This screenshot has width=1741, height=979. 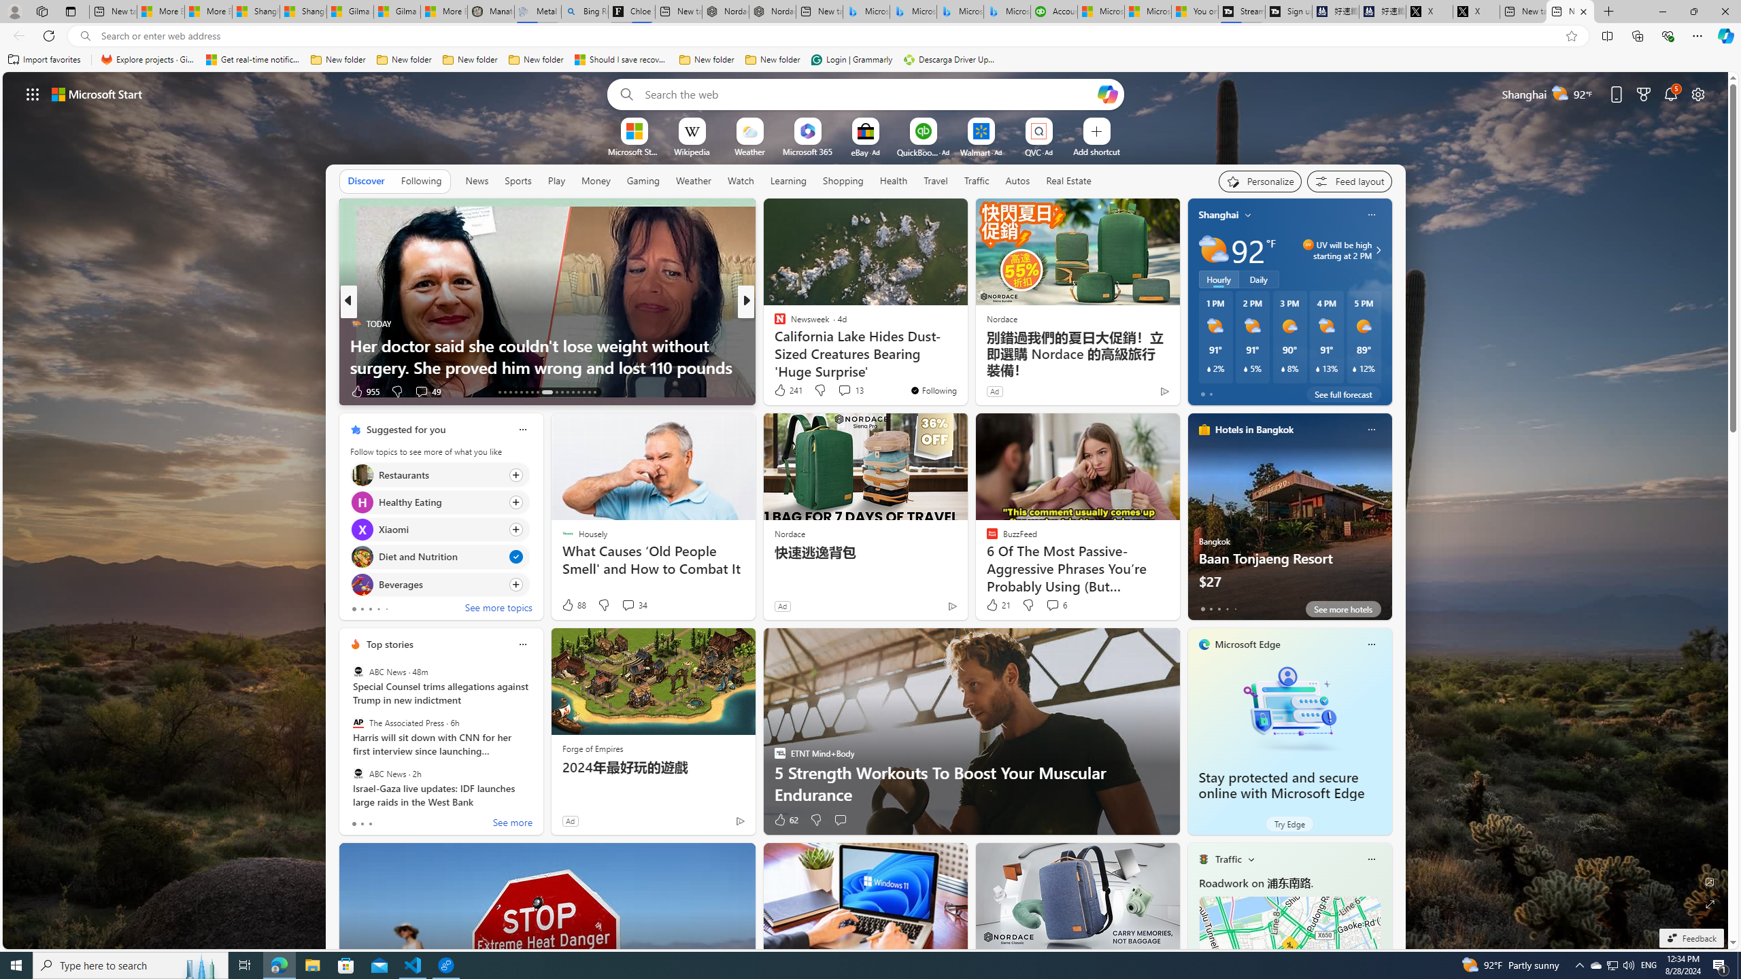 I want to click on View comments 22 Comment, so click(x=846, y=392).